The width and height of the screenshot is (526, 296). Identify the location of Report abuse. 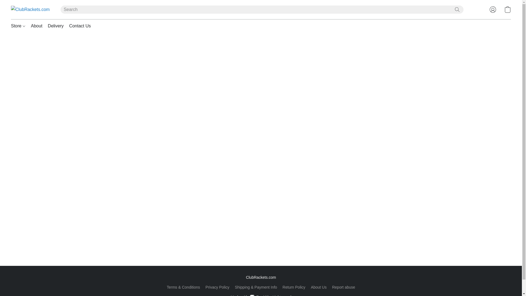
(344, 287).